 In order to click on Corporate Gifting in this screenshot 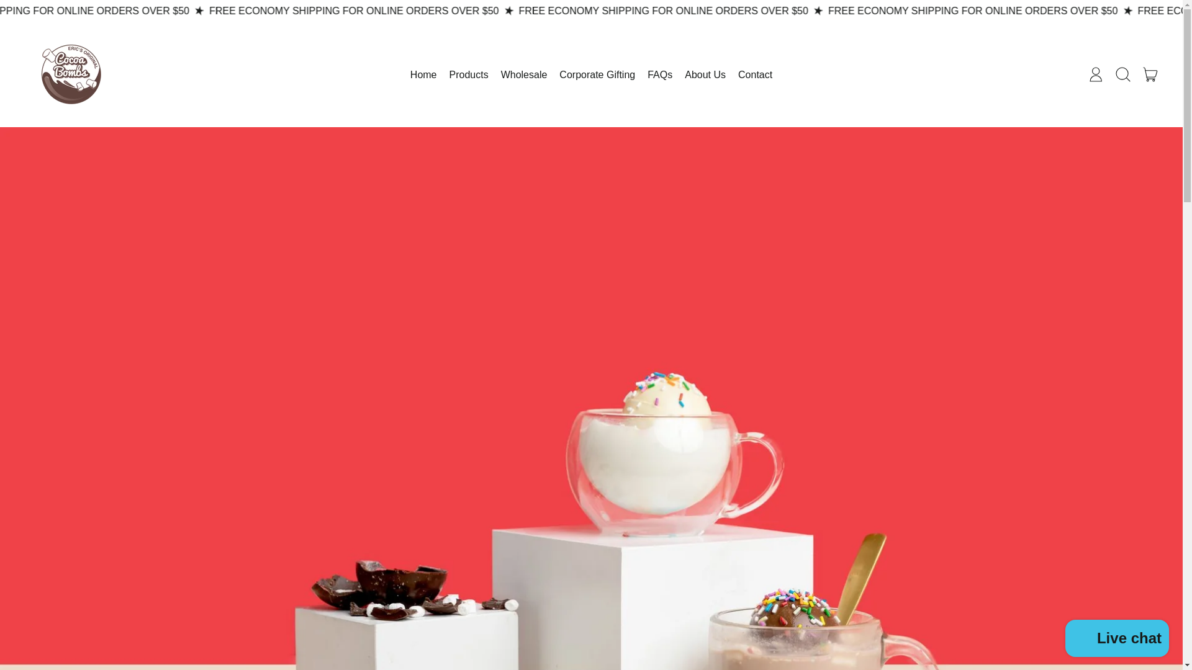, I will do `click(1117, 640)`.